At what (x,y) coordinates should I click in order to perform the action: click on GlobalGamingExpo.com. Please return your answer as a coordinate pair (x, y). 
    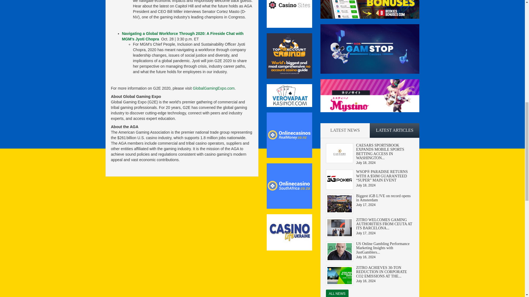
    Looking at the image, I should click on (214, 88).